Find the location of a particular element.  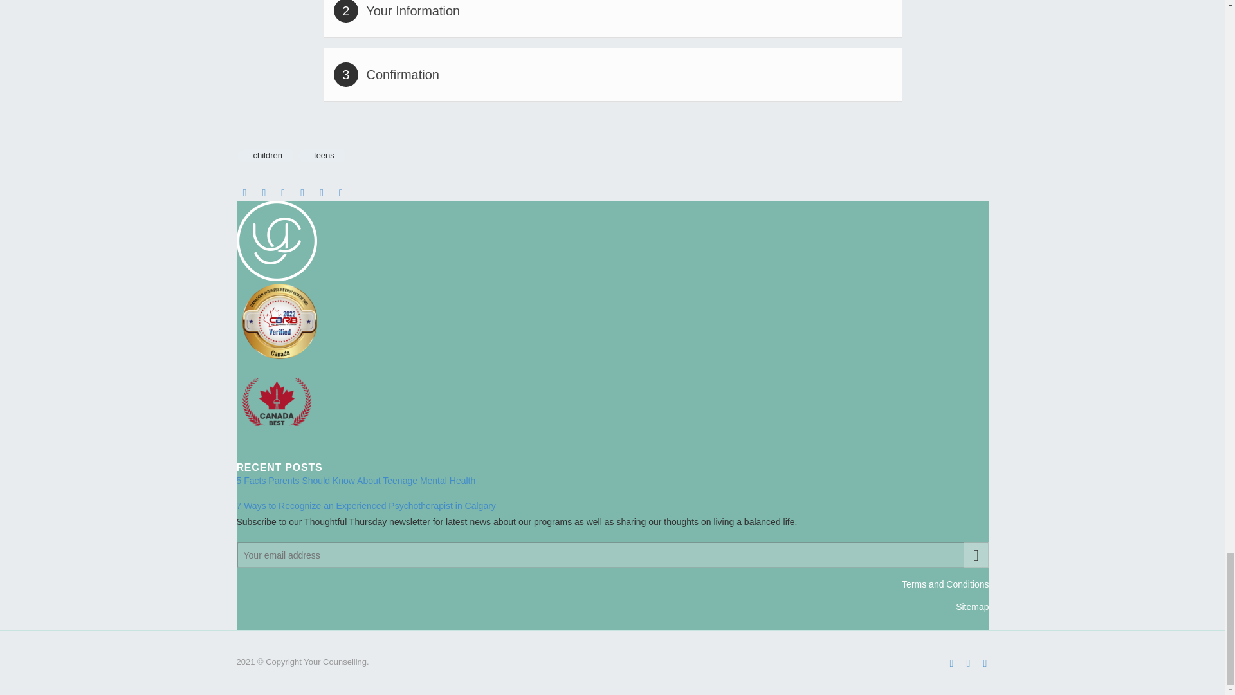

Twitter is located at coordinates (264, 192).